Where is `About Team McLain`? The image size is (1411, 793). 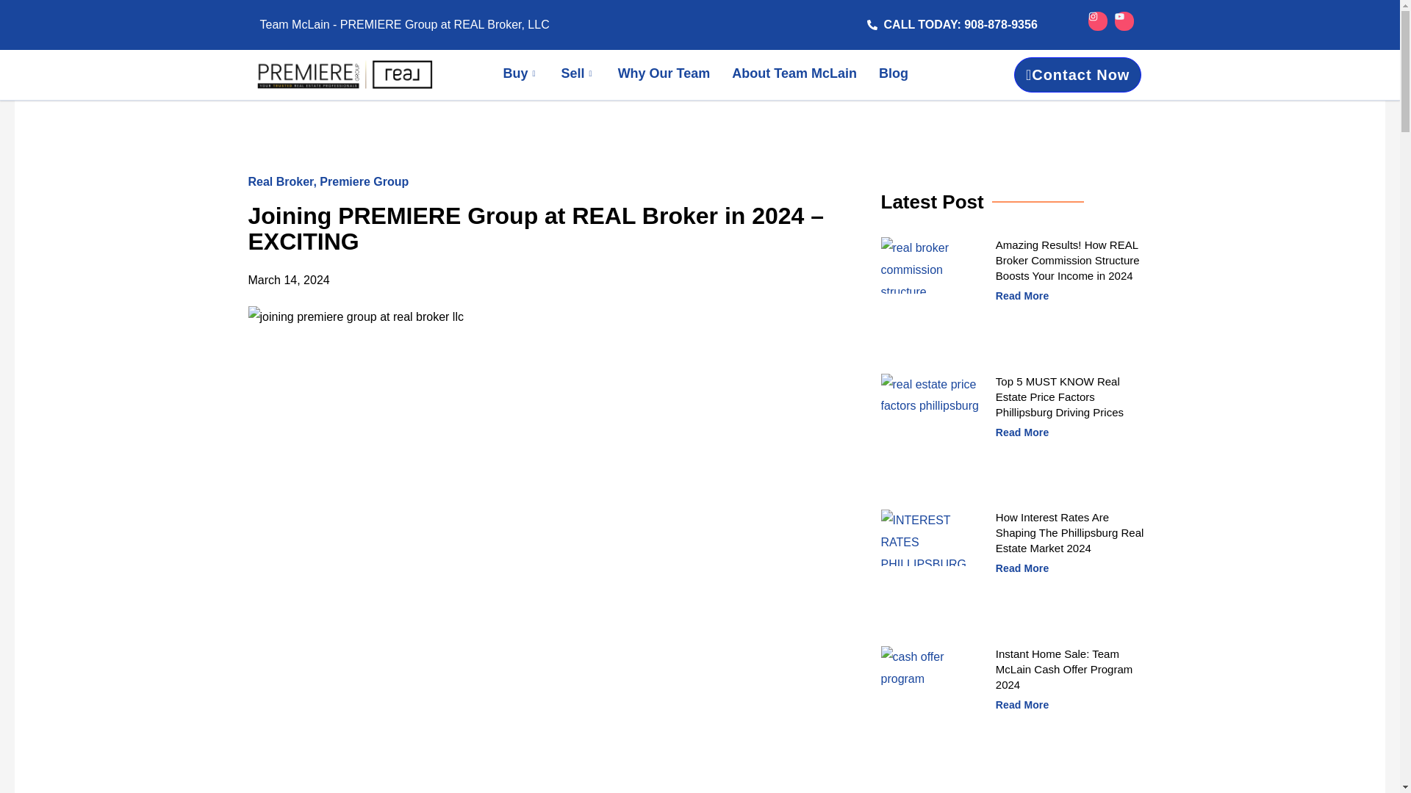
About Team McLain is located at coordinates (794, 75).